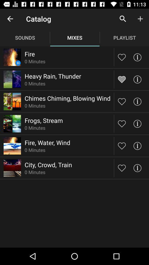 The image size is (149, 265). I want to click on favorite song, so click(122, 168).